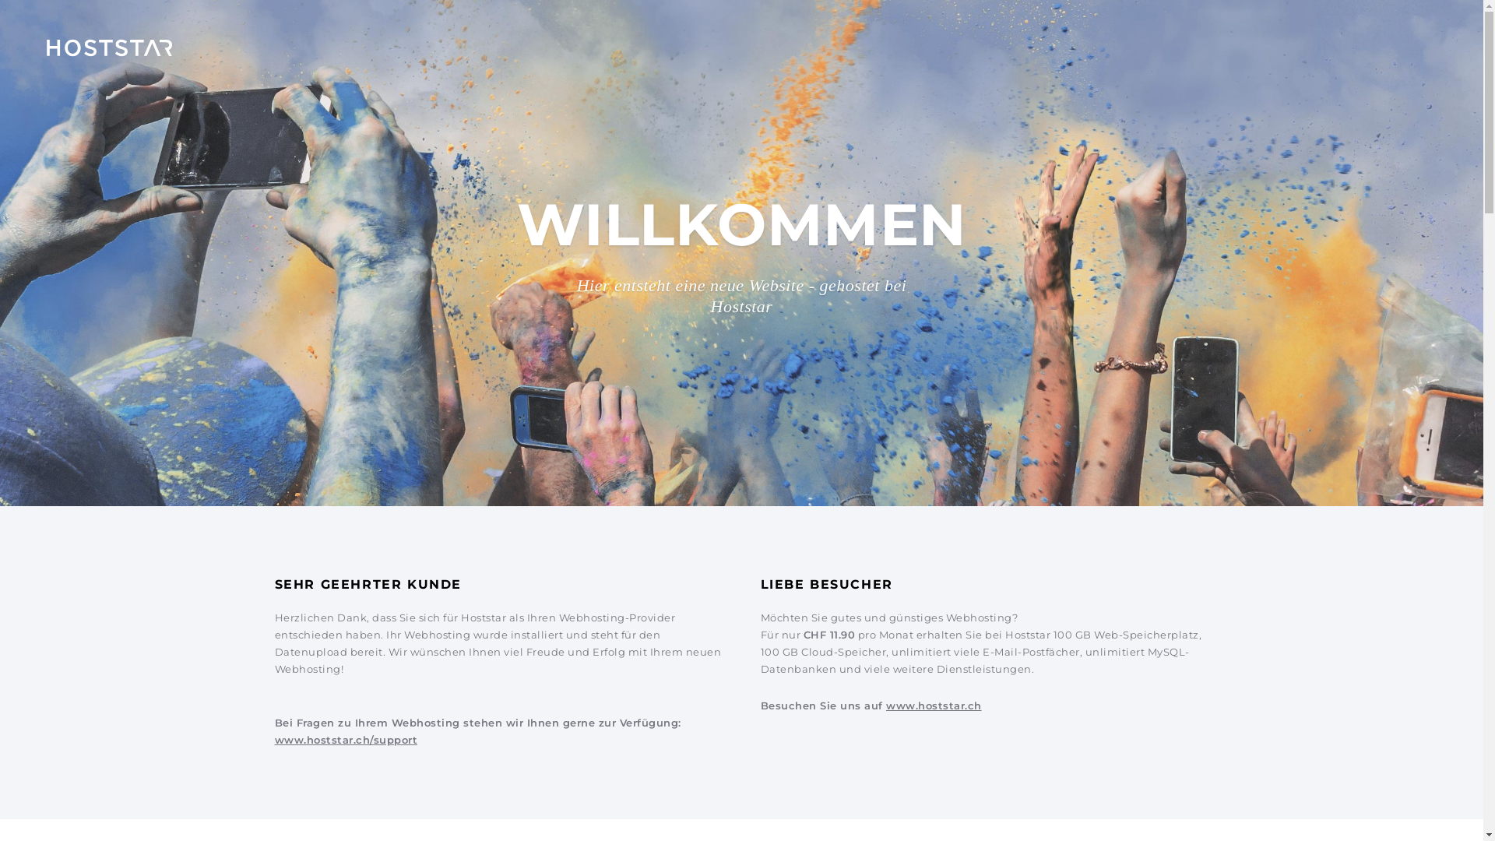  Describe the element at coordinates (934, 706) in the screenshot. I see `www.hoststar.ch` at that location.